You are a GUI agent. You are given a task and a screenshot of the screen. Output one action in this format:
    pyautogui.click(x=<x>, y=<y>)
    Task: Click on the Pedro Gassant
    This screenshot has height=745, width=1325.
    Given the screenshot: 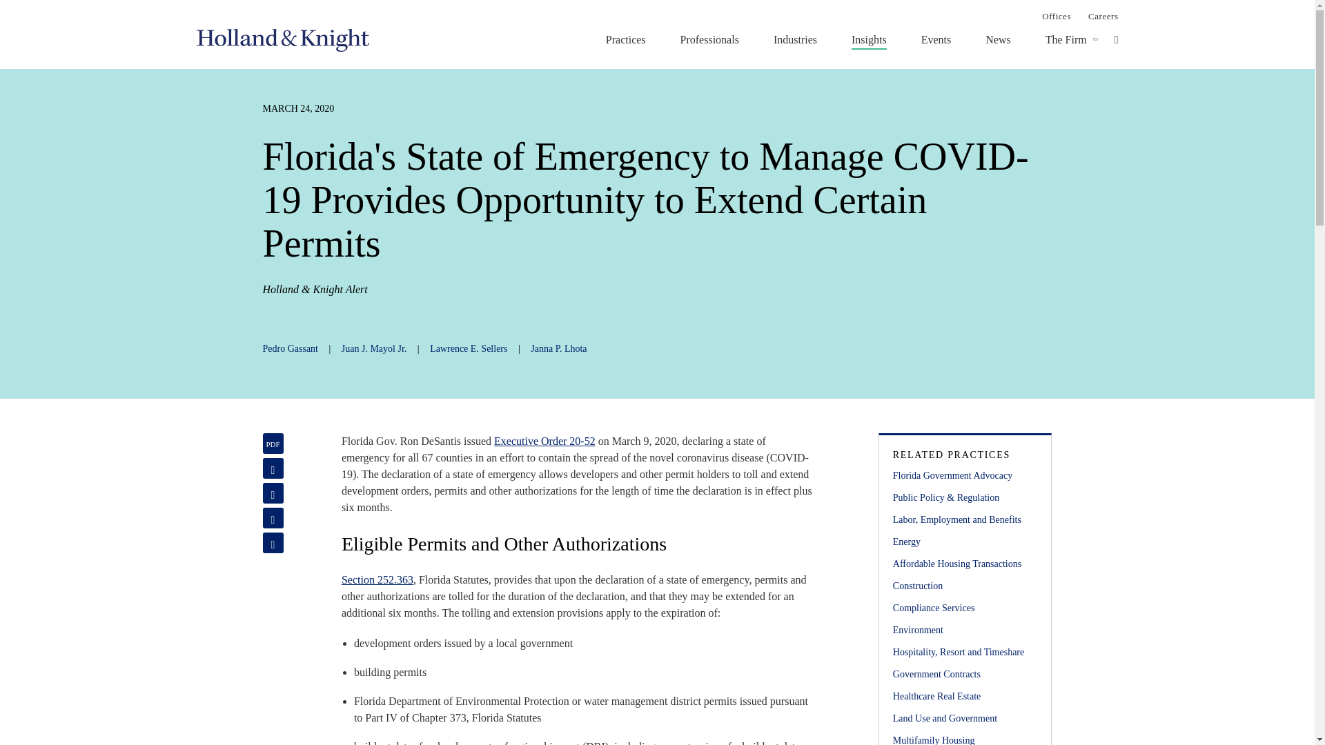 What is the action you would take?
    pyautogui.click(x=290, y=348)
    